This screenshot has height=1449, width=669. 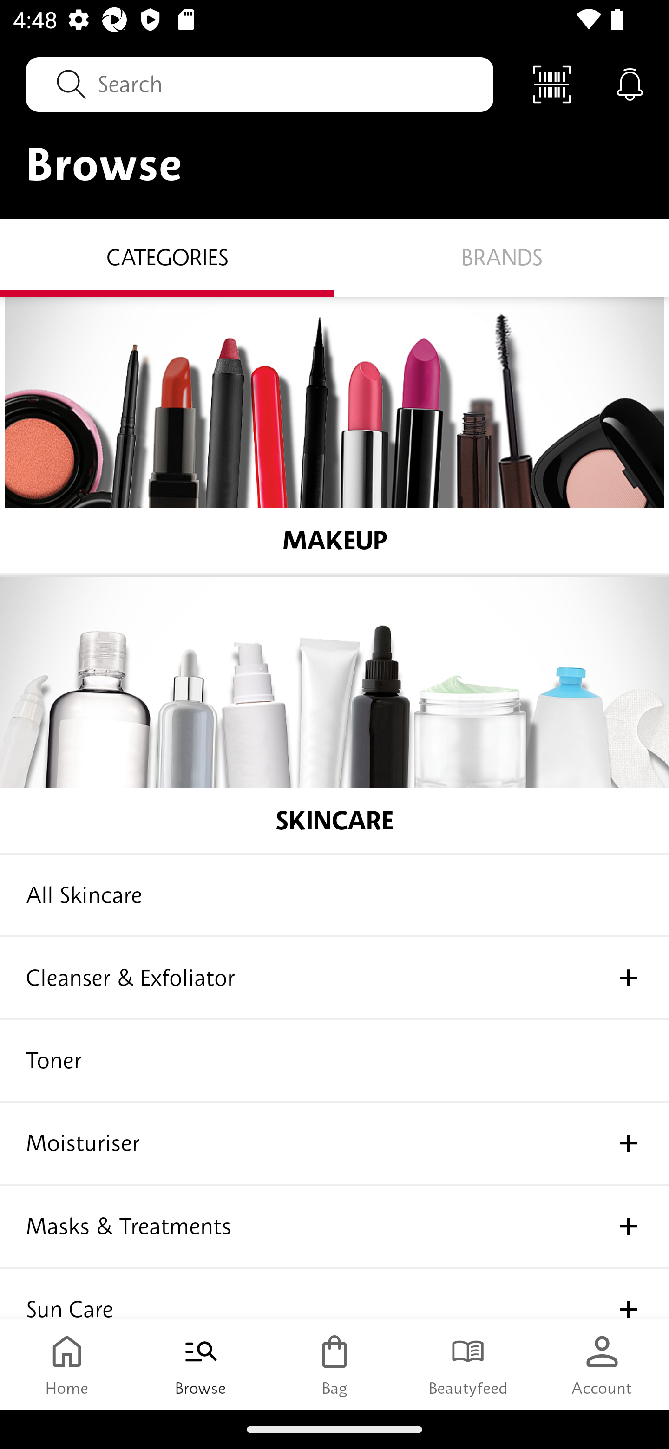 I want to click on MAKEUP, so click(x=334, y=436).